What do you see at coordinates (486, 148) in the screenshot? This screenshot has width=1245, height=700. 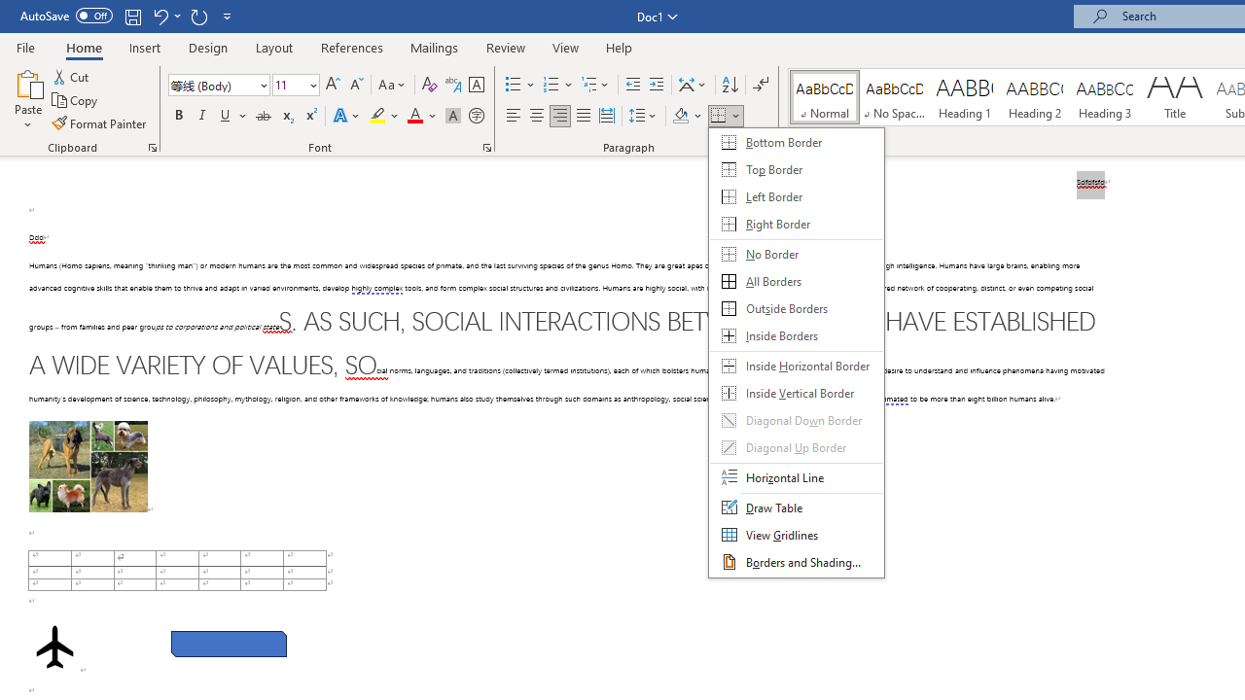 I see `Font...` at bounding box center [486, 148].